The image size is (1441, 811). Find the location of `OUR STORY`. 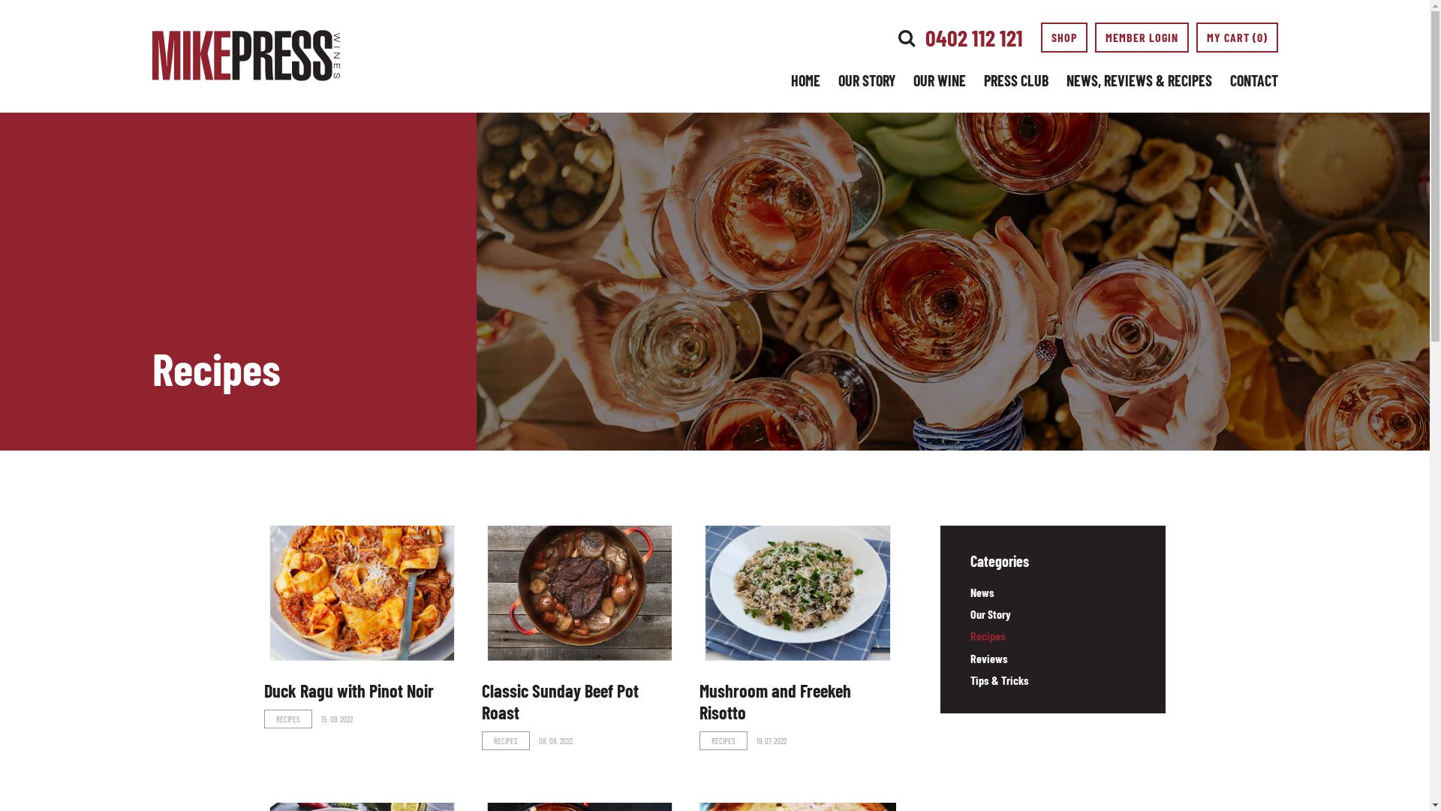

OUR STORY is located at coordinates (866, 80).